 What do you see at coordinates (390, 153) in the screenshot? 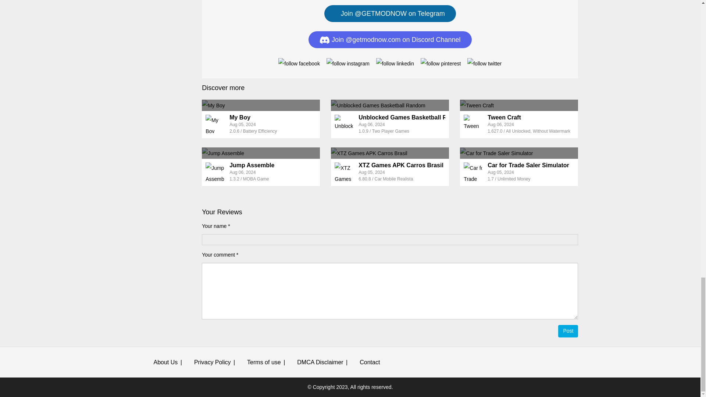
I see `XTZ Games APK Carros Brasil` at bounding box center [390, 153].